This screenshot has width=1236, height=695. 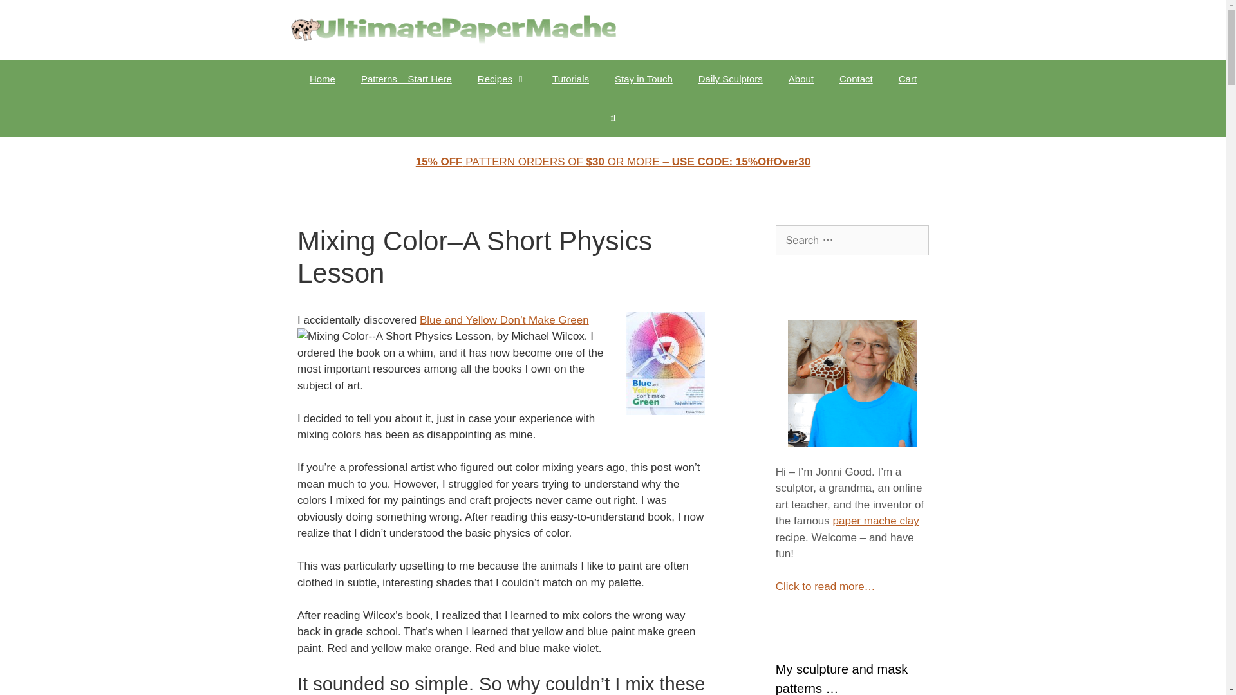 I want to click on Stay in Touch, so click(x=644, y=79).